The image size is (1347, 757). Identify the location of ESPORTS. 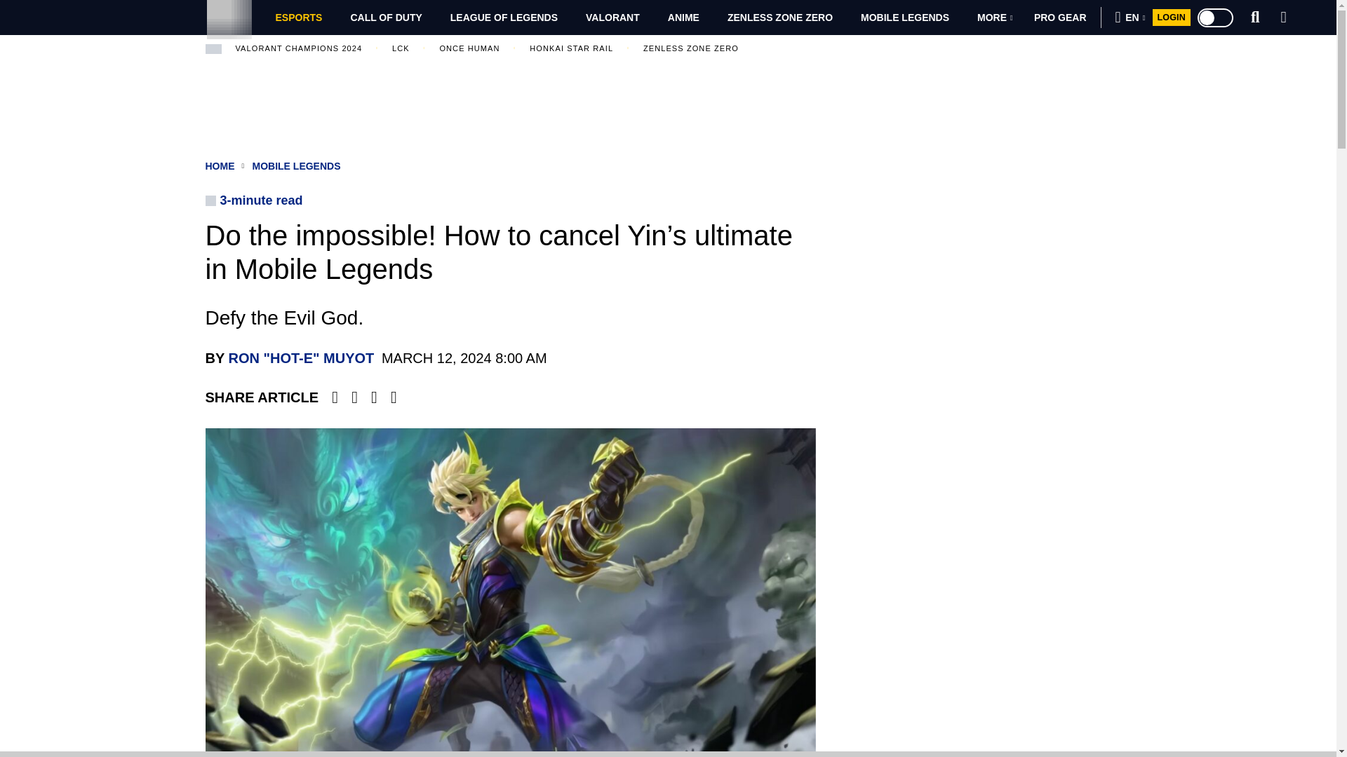
(298, 17).